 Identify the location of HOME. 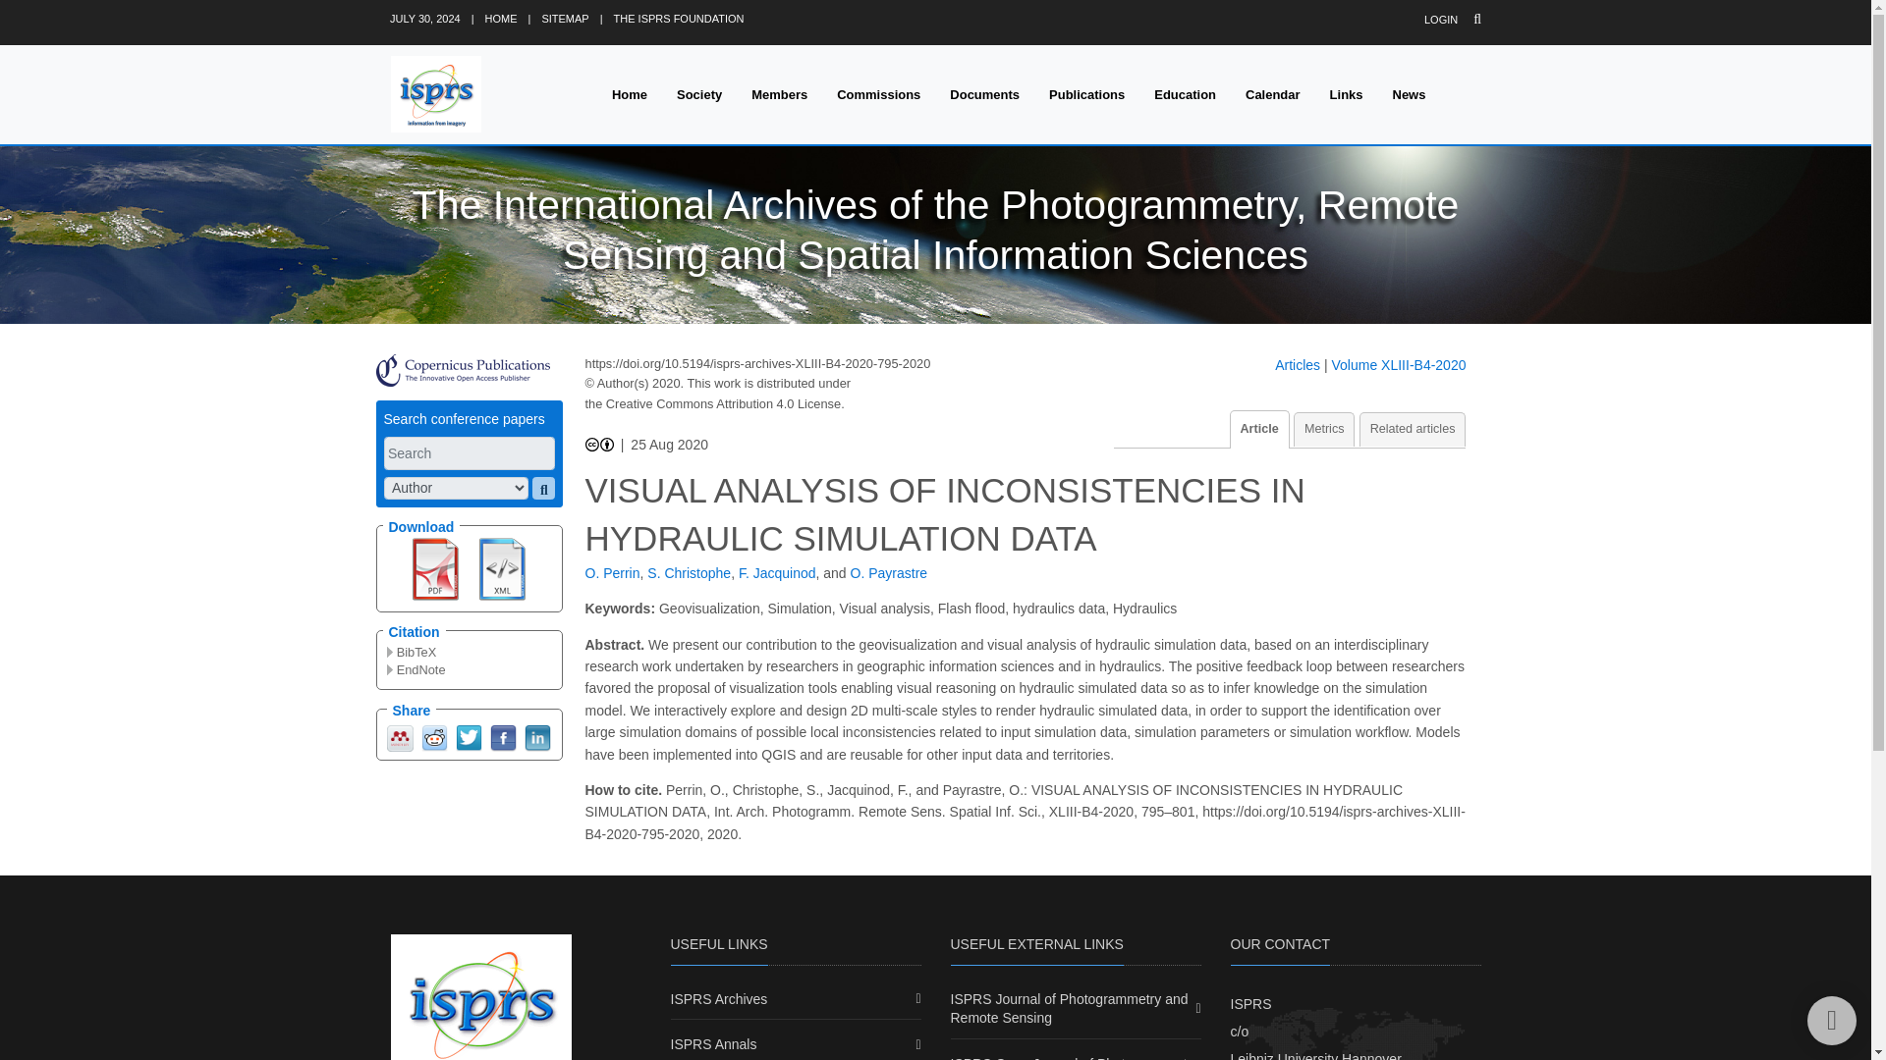
(501, 18).